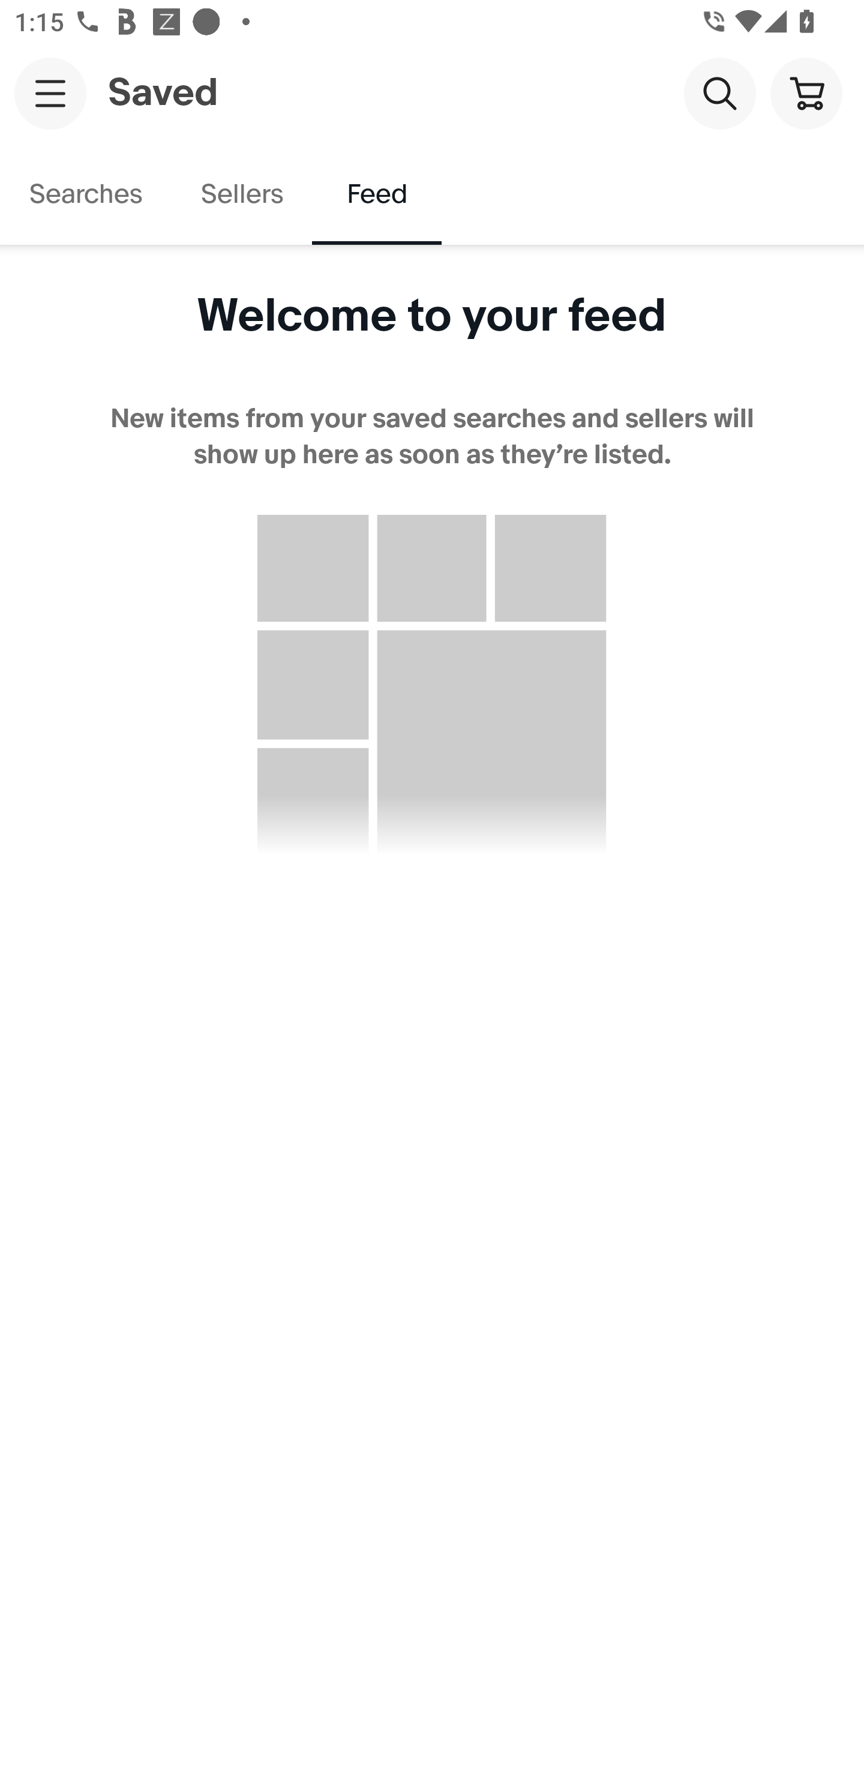 Image resolution: width=864 pixels, height=1776 pixels. I want to click on Main navigation, open, so click(50, 93).